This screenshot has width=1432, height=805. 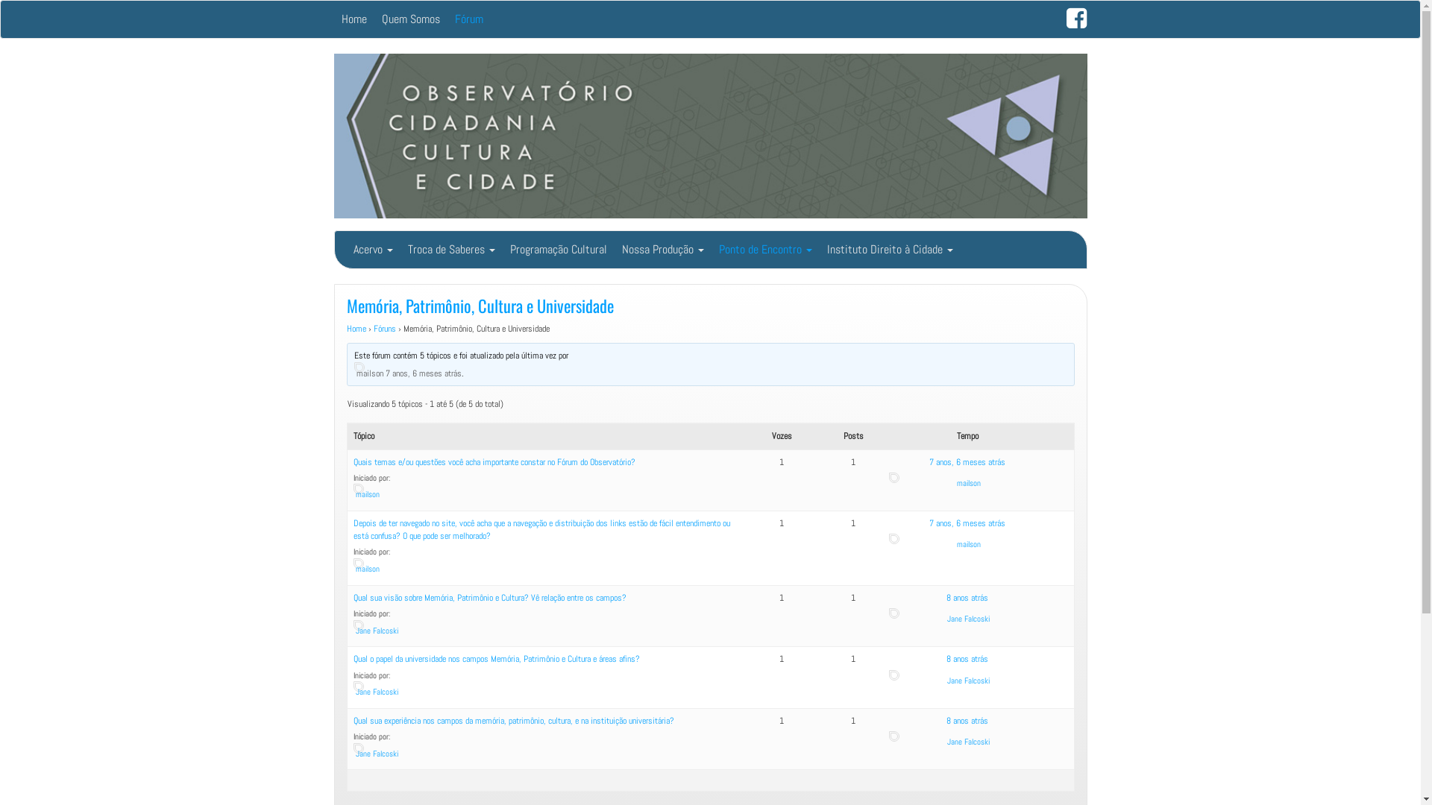 I want to click on Jane Falcoski, so click(x=376, y=692).